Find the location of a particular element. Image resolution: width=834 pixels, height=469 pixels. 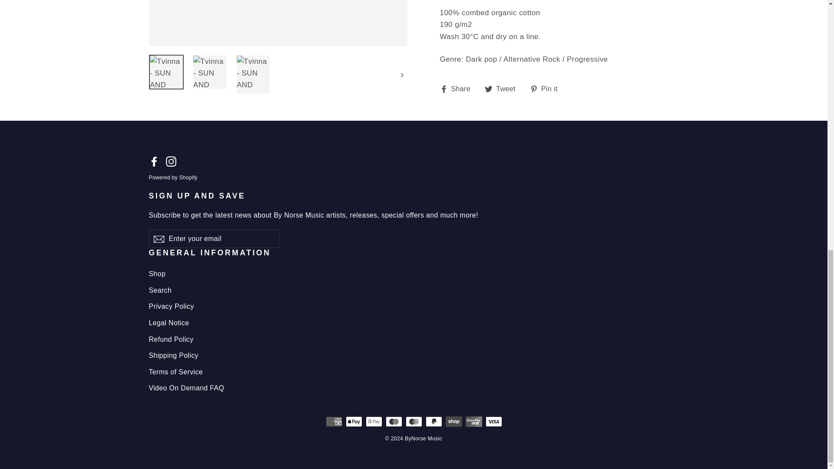

Apple Pay is located at coordinates (547, 89).